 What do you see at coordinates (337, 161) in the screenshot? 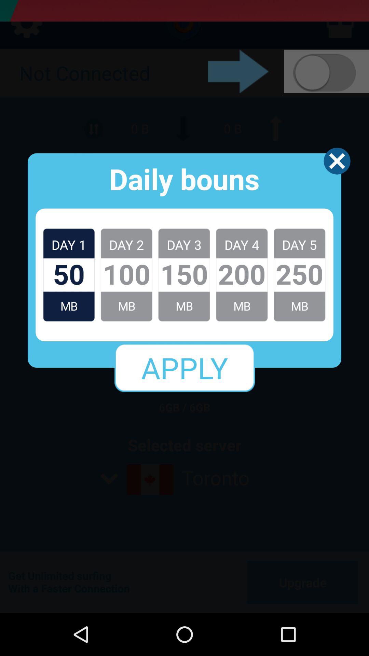
I see `close` at bounding box center [337, 161].